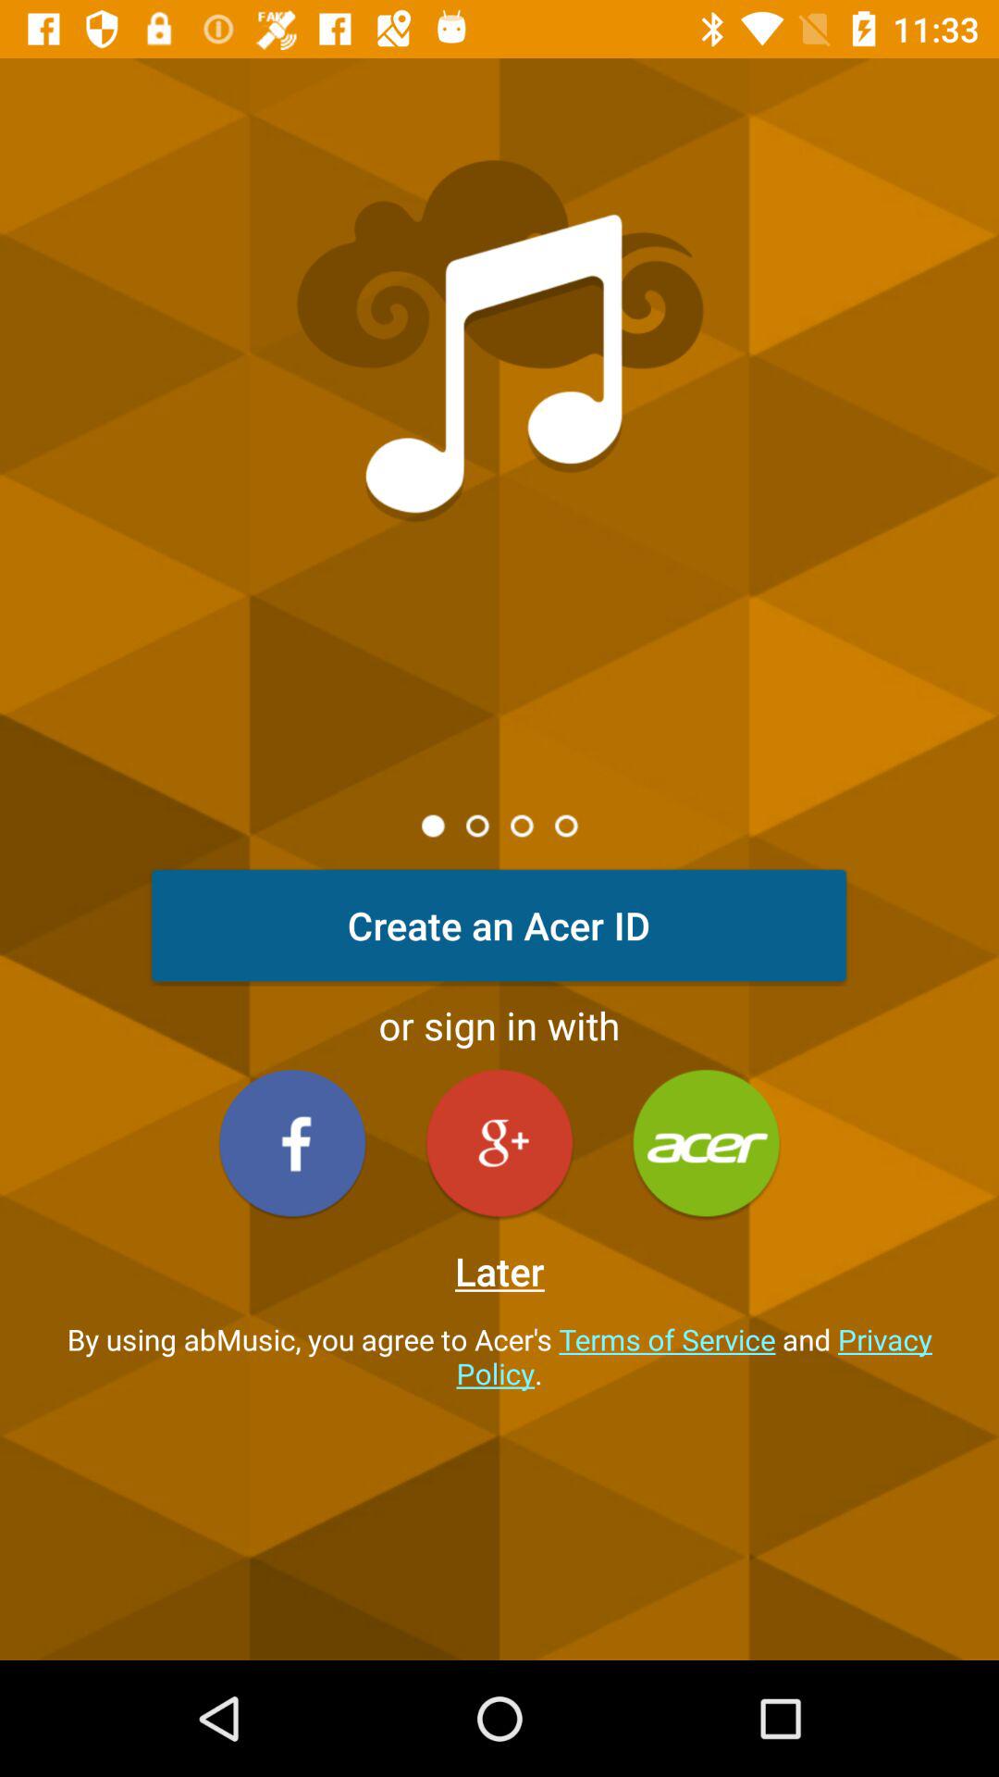 The height and width of the screenshot is (1777, 999). I want to click on facebook, so click(292, 1142).